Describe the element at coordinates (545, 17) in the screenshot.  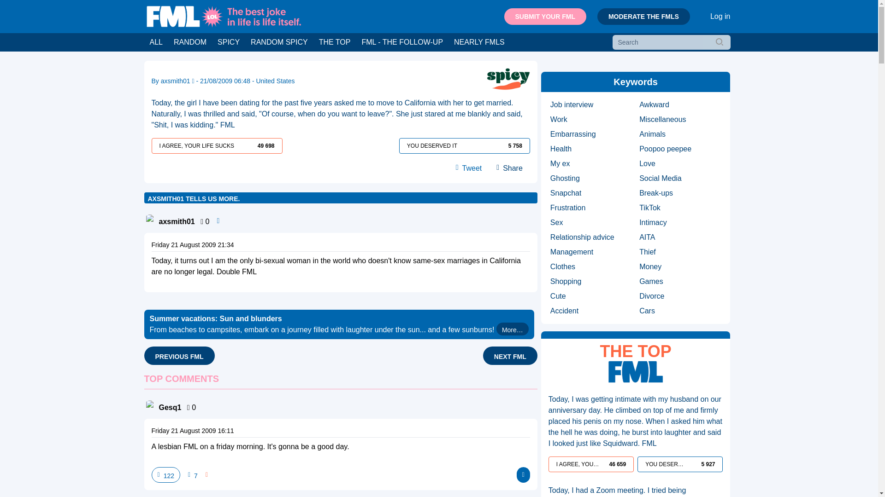
I see `SUBMIT YOUR FML` at that location.